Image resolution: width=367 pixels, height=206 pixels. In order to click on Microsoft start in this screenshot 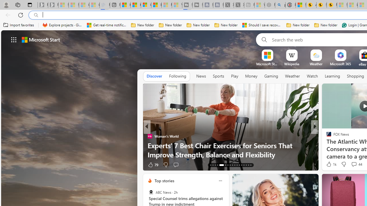, I will do `click(41, 39)`.